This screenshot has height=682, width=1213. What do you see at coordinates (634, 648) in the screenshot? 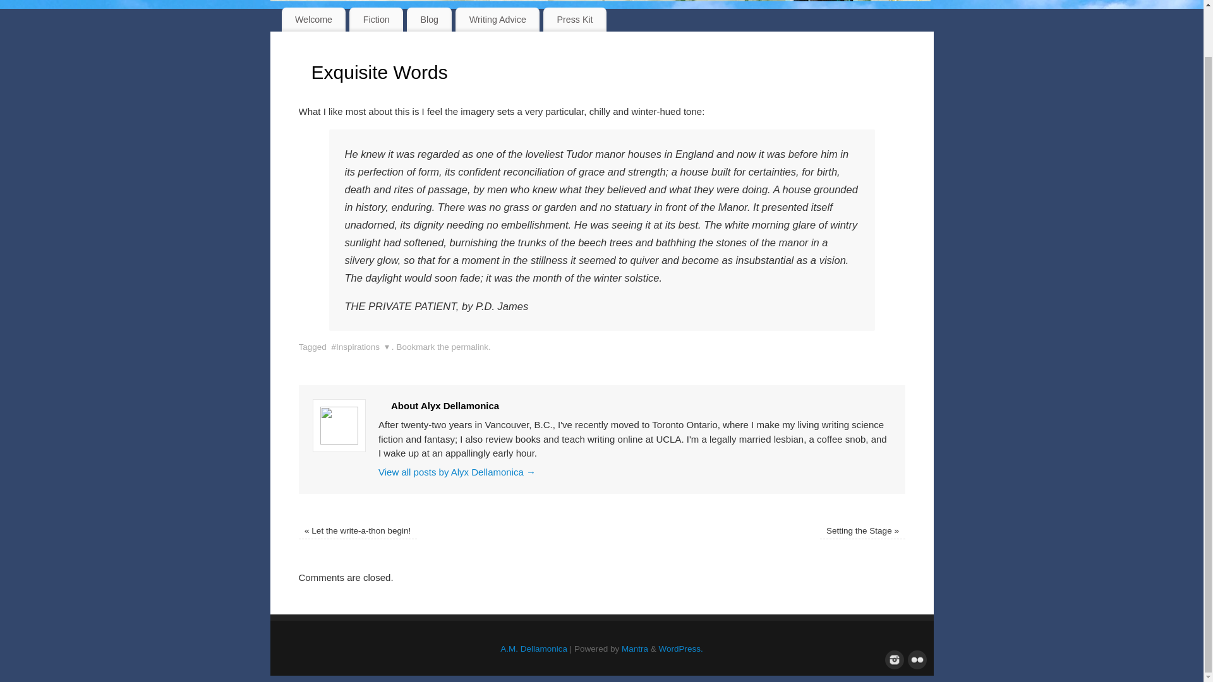
I see `Mantra` at bounding box center [634, 648].